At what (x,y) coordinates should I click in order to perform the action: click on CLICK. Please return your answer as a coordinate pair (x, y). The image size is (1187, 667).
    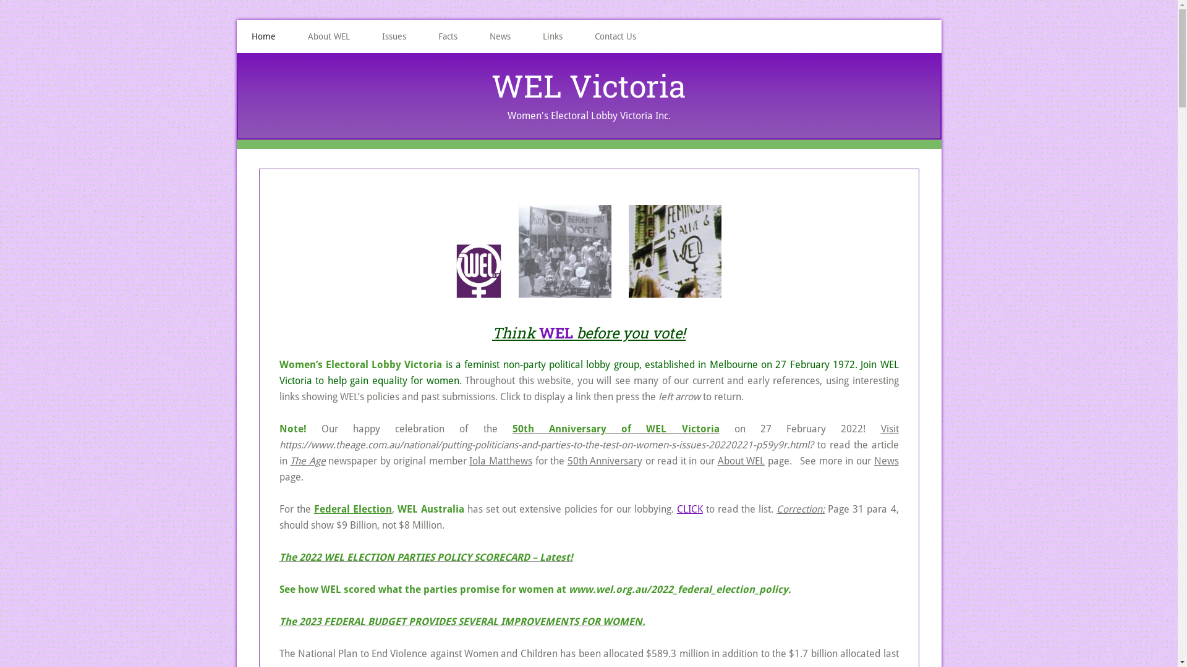
    Looking at the image, I should click on (690, 509).